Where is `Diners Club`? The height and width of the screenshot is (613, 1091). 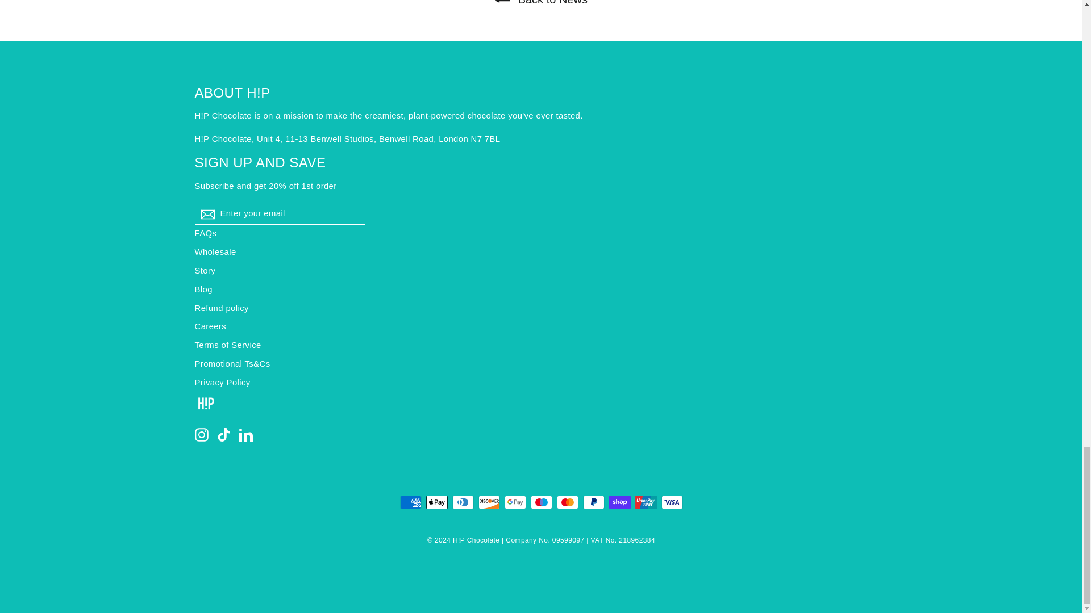 Diners Club is located at coordinates (463, 502).